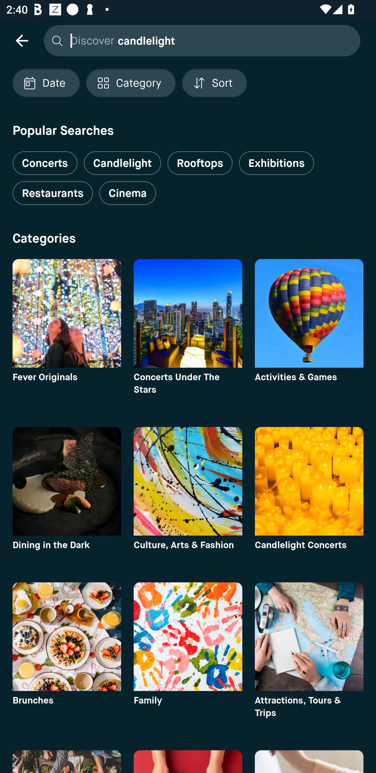 The height and width of the screenshot is (773, 376). I want to click on Rooftops, so click(200, 163).